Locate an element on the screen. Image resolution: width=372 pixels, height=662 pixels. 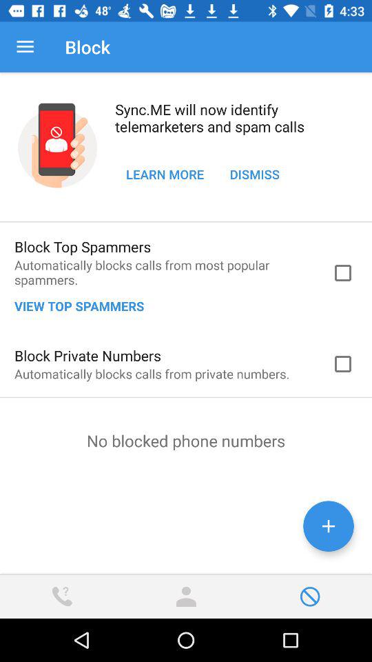
tap the icon below sync me will is located at coordinates (165, 174).